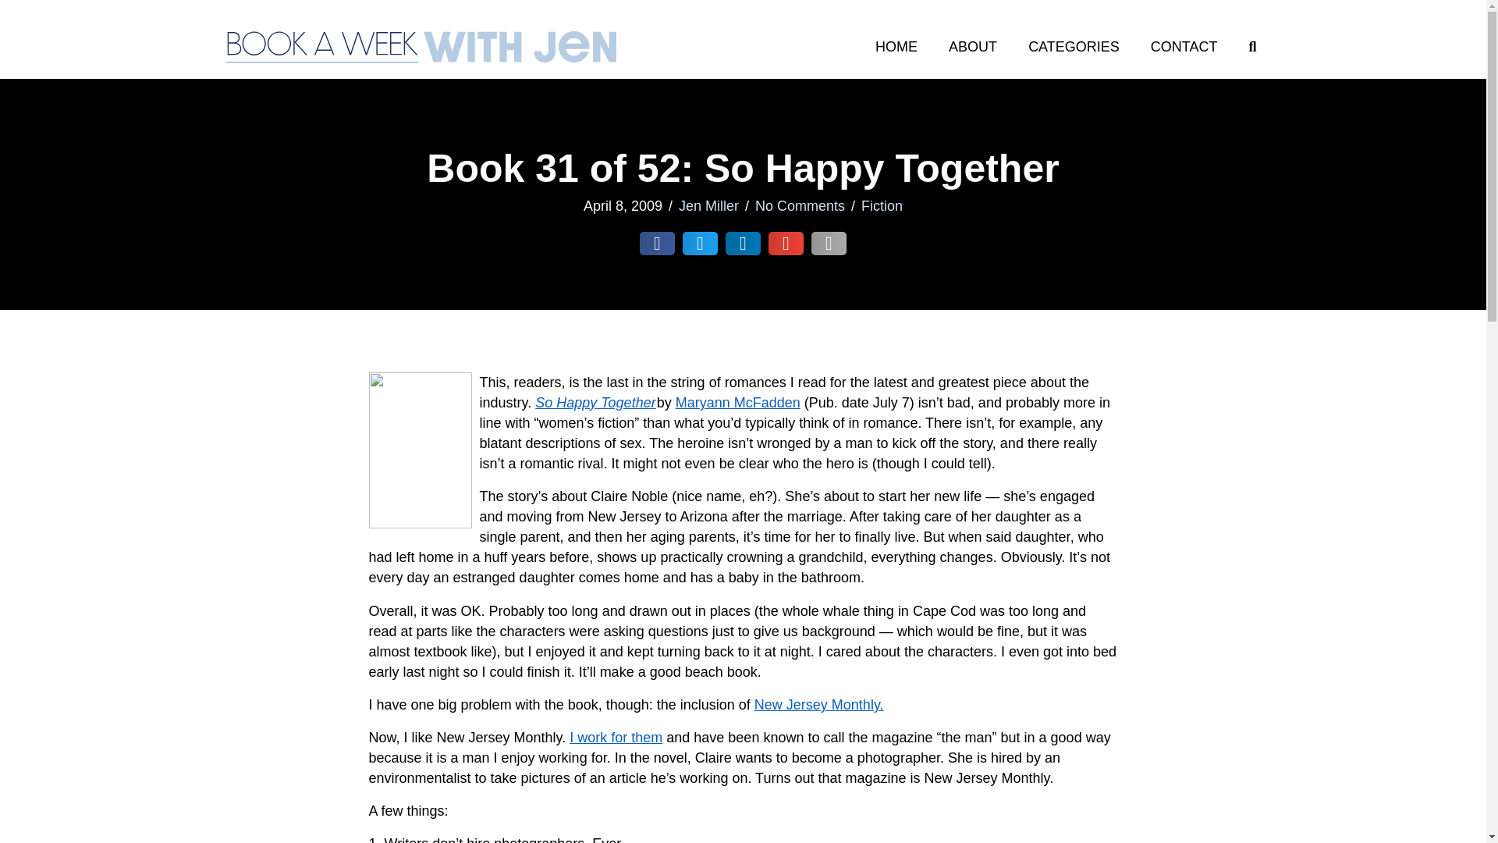 This screenshot has width=1498, height=843. Describe the element at coordinates (1184, 47) in the screenshot. I see `CONTACT` at that location.